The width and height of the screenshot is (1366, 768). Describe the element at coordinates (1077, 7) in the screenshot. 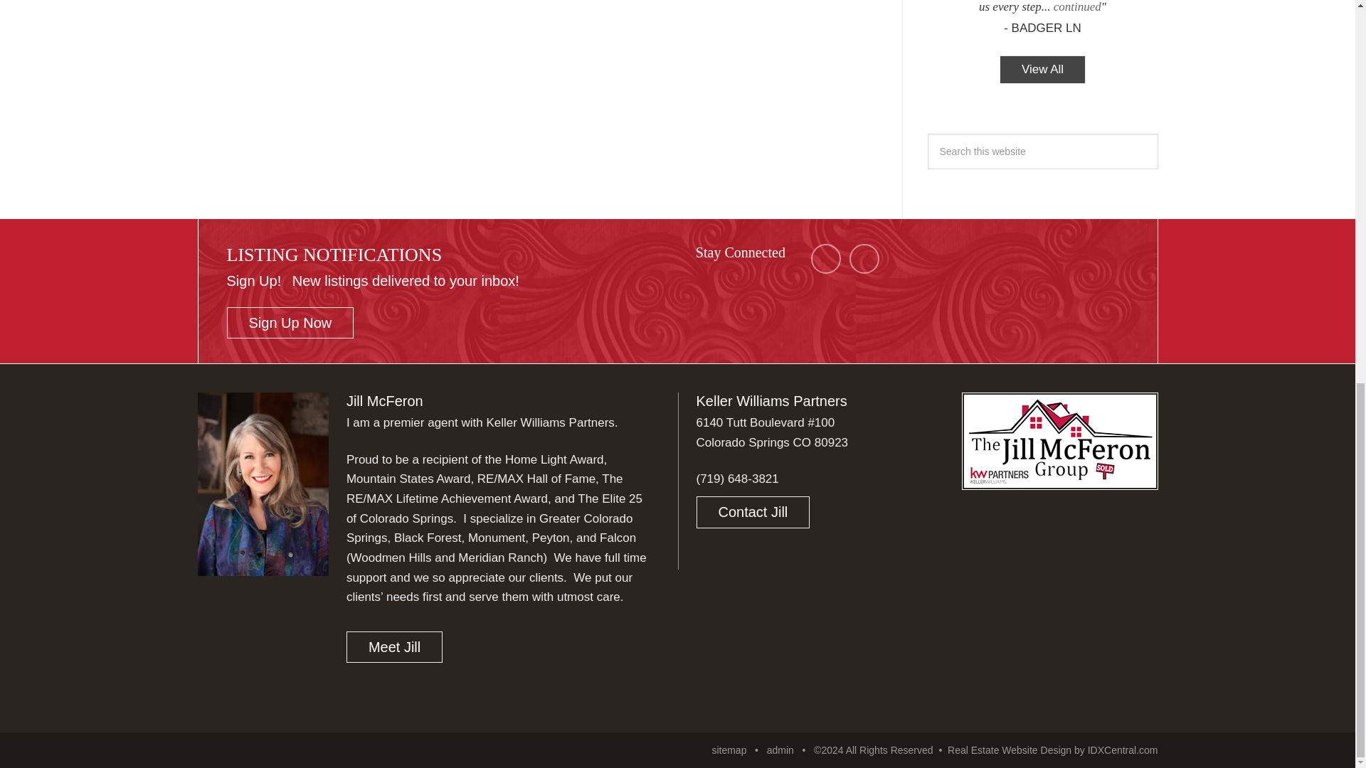

I see `continued` at that location.